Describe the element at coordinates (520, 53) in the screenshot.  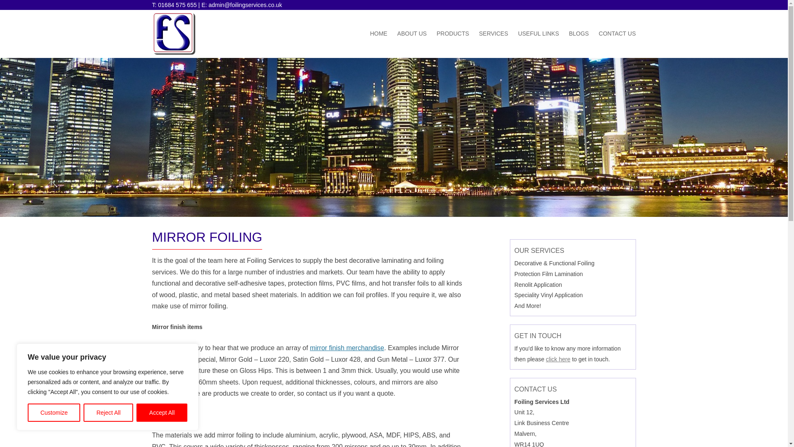
I see `FOILING SERVICES` at that location.